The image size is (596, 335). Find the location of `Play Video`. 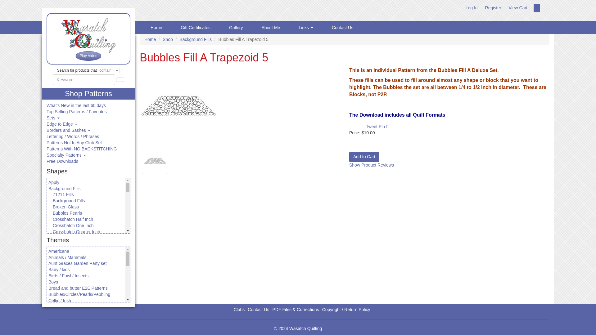

Play Video is located at coordinates (88, 56).